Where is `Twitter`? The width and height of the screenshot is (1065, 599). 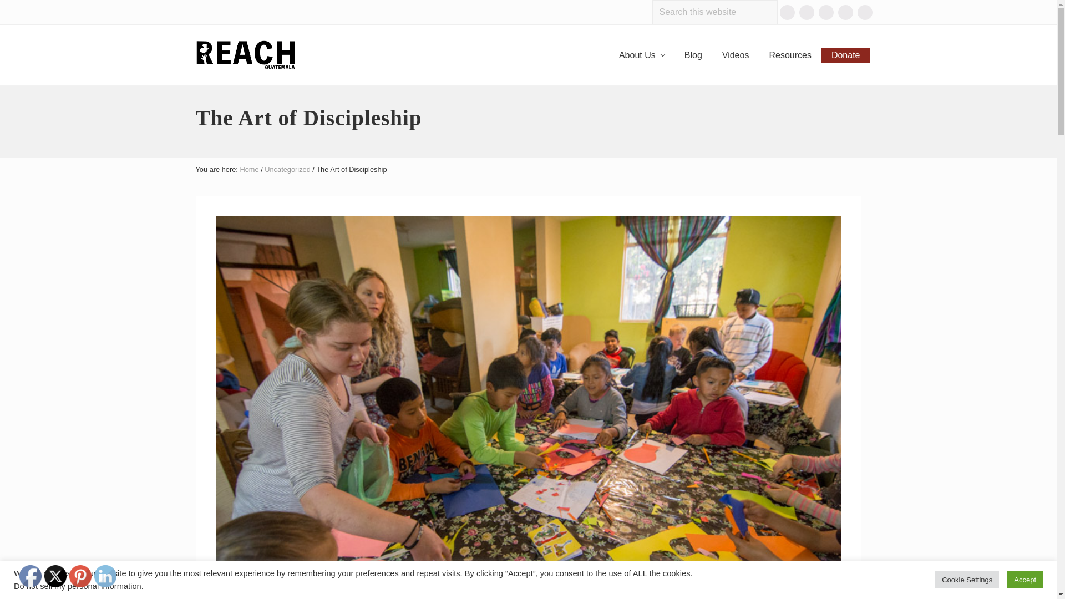
Twitter is located at coordinates (55, 576).